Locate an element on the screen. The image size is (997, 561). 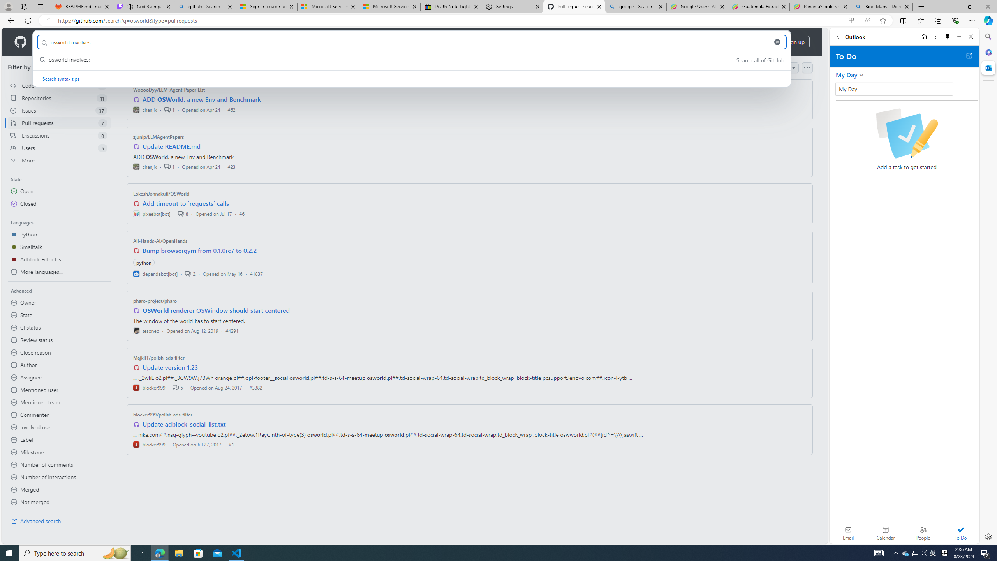
dependabot[bot] is located at coordinates (156, 273).